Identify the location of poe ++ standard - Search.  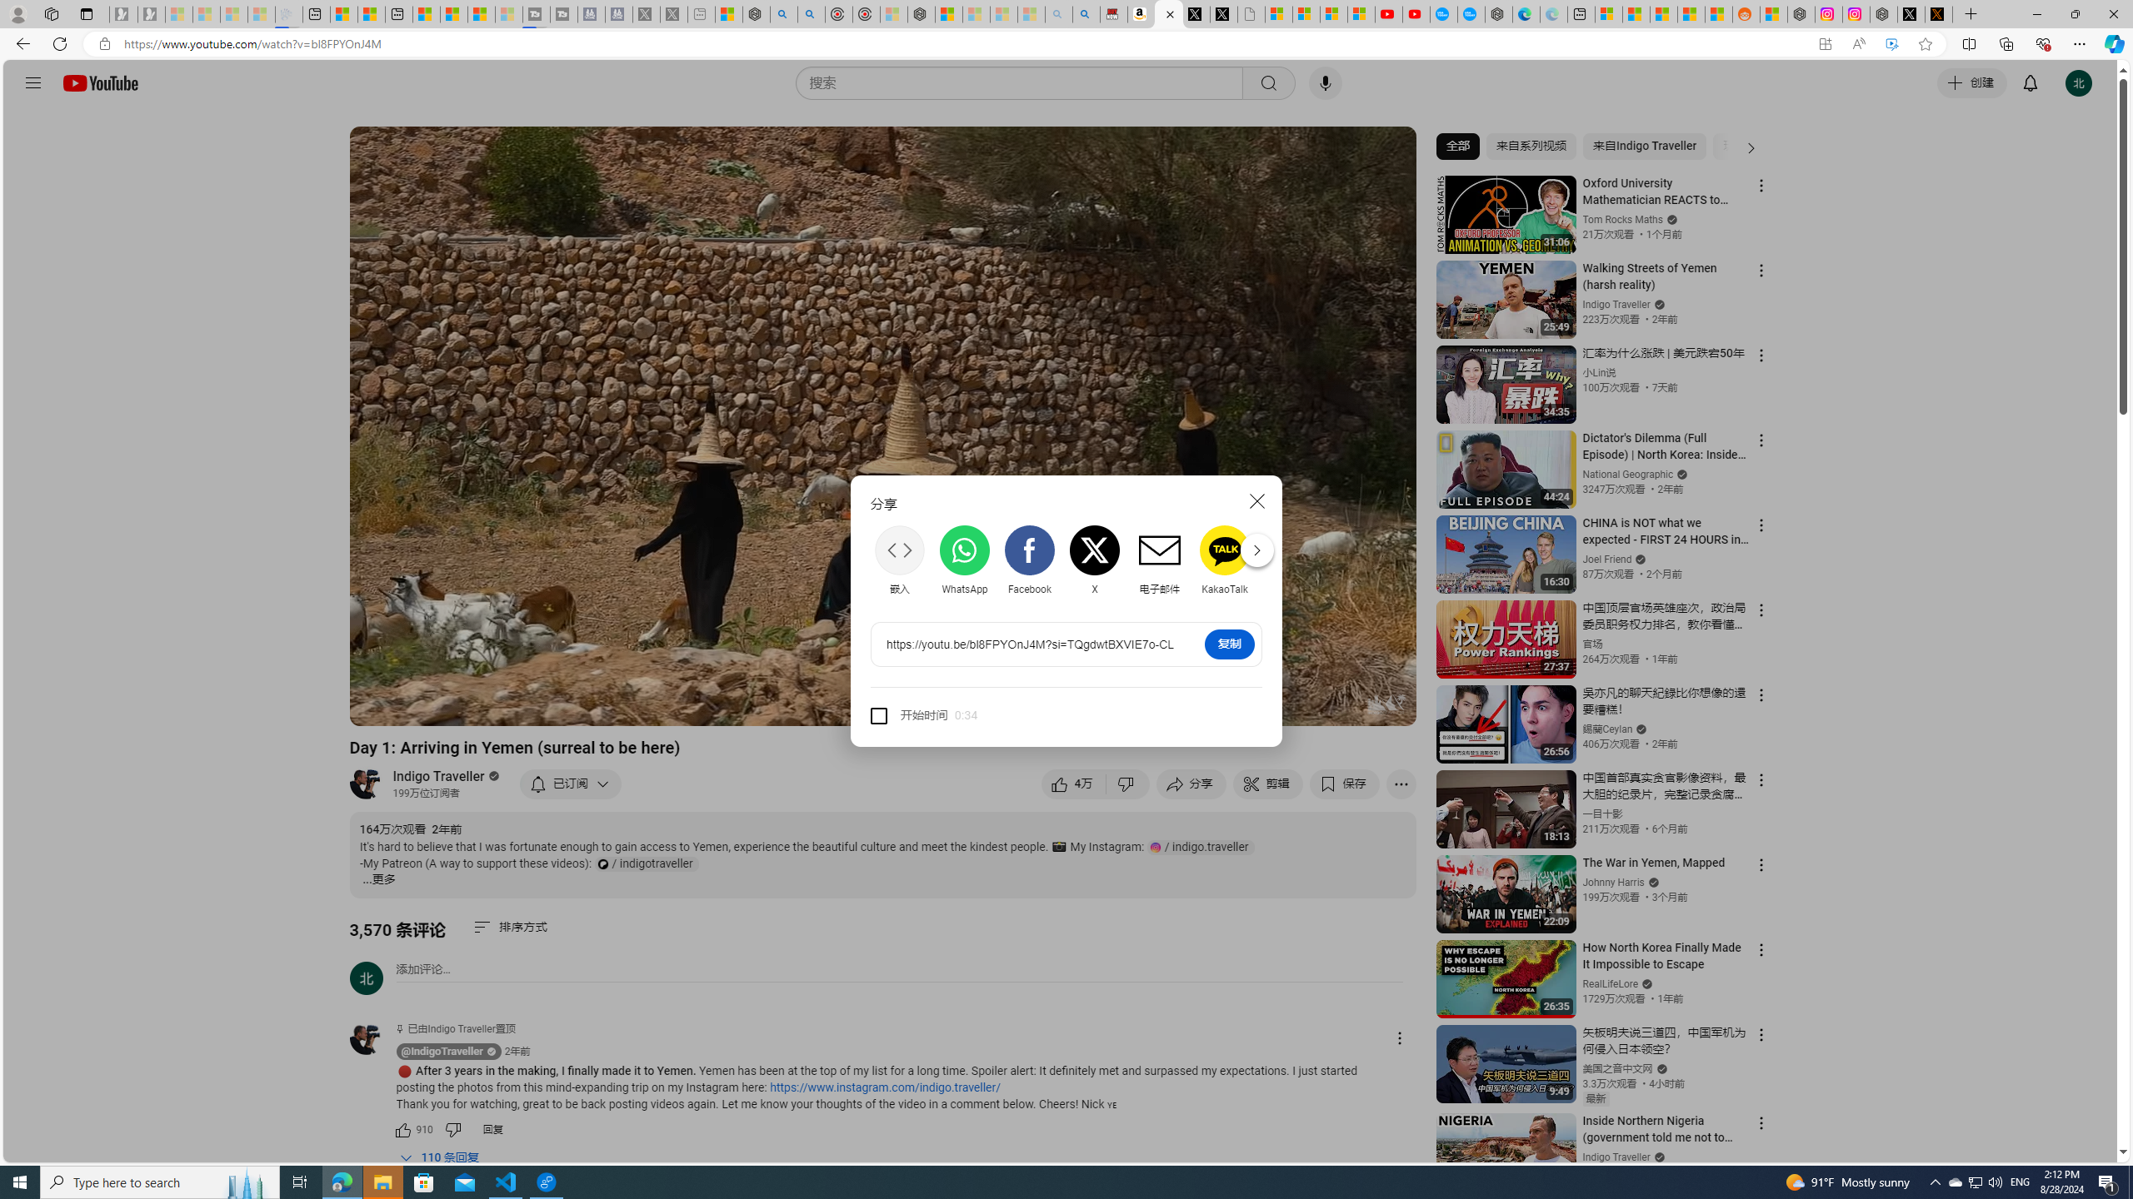
(812, 14).